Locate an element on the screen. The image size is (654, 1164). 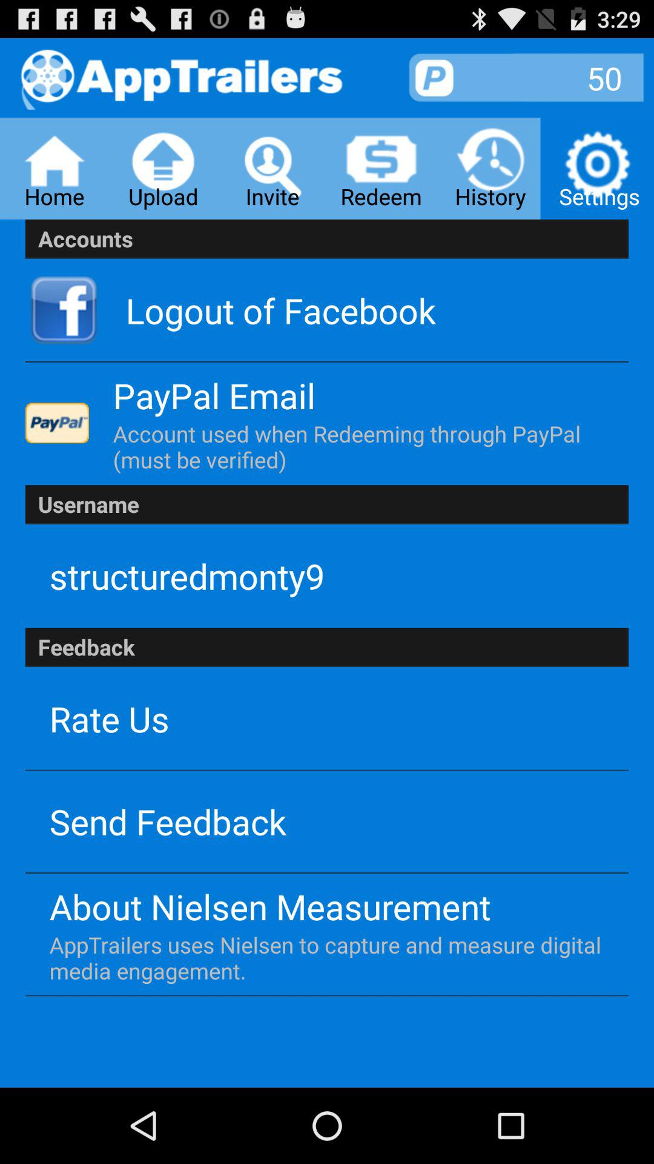
swipe to about nielsen measurement app is located at coordinates (270, 906).